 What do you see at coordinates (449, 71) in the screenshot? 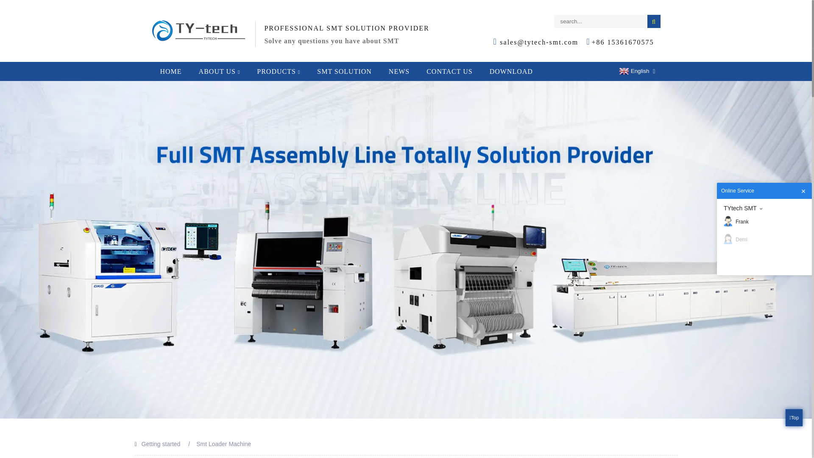
I see `CONTACT US` at bounding box center [449, 71].